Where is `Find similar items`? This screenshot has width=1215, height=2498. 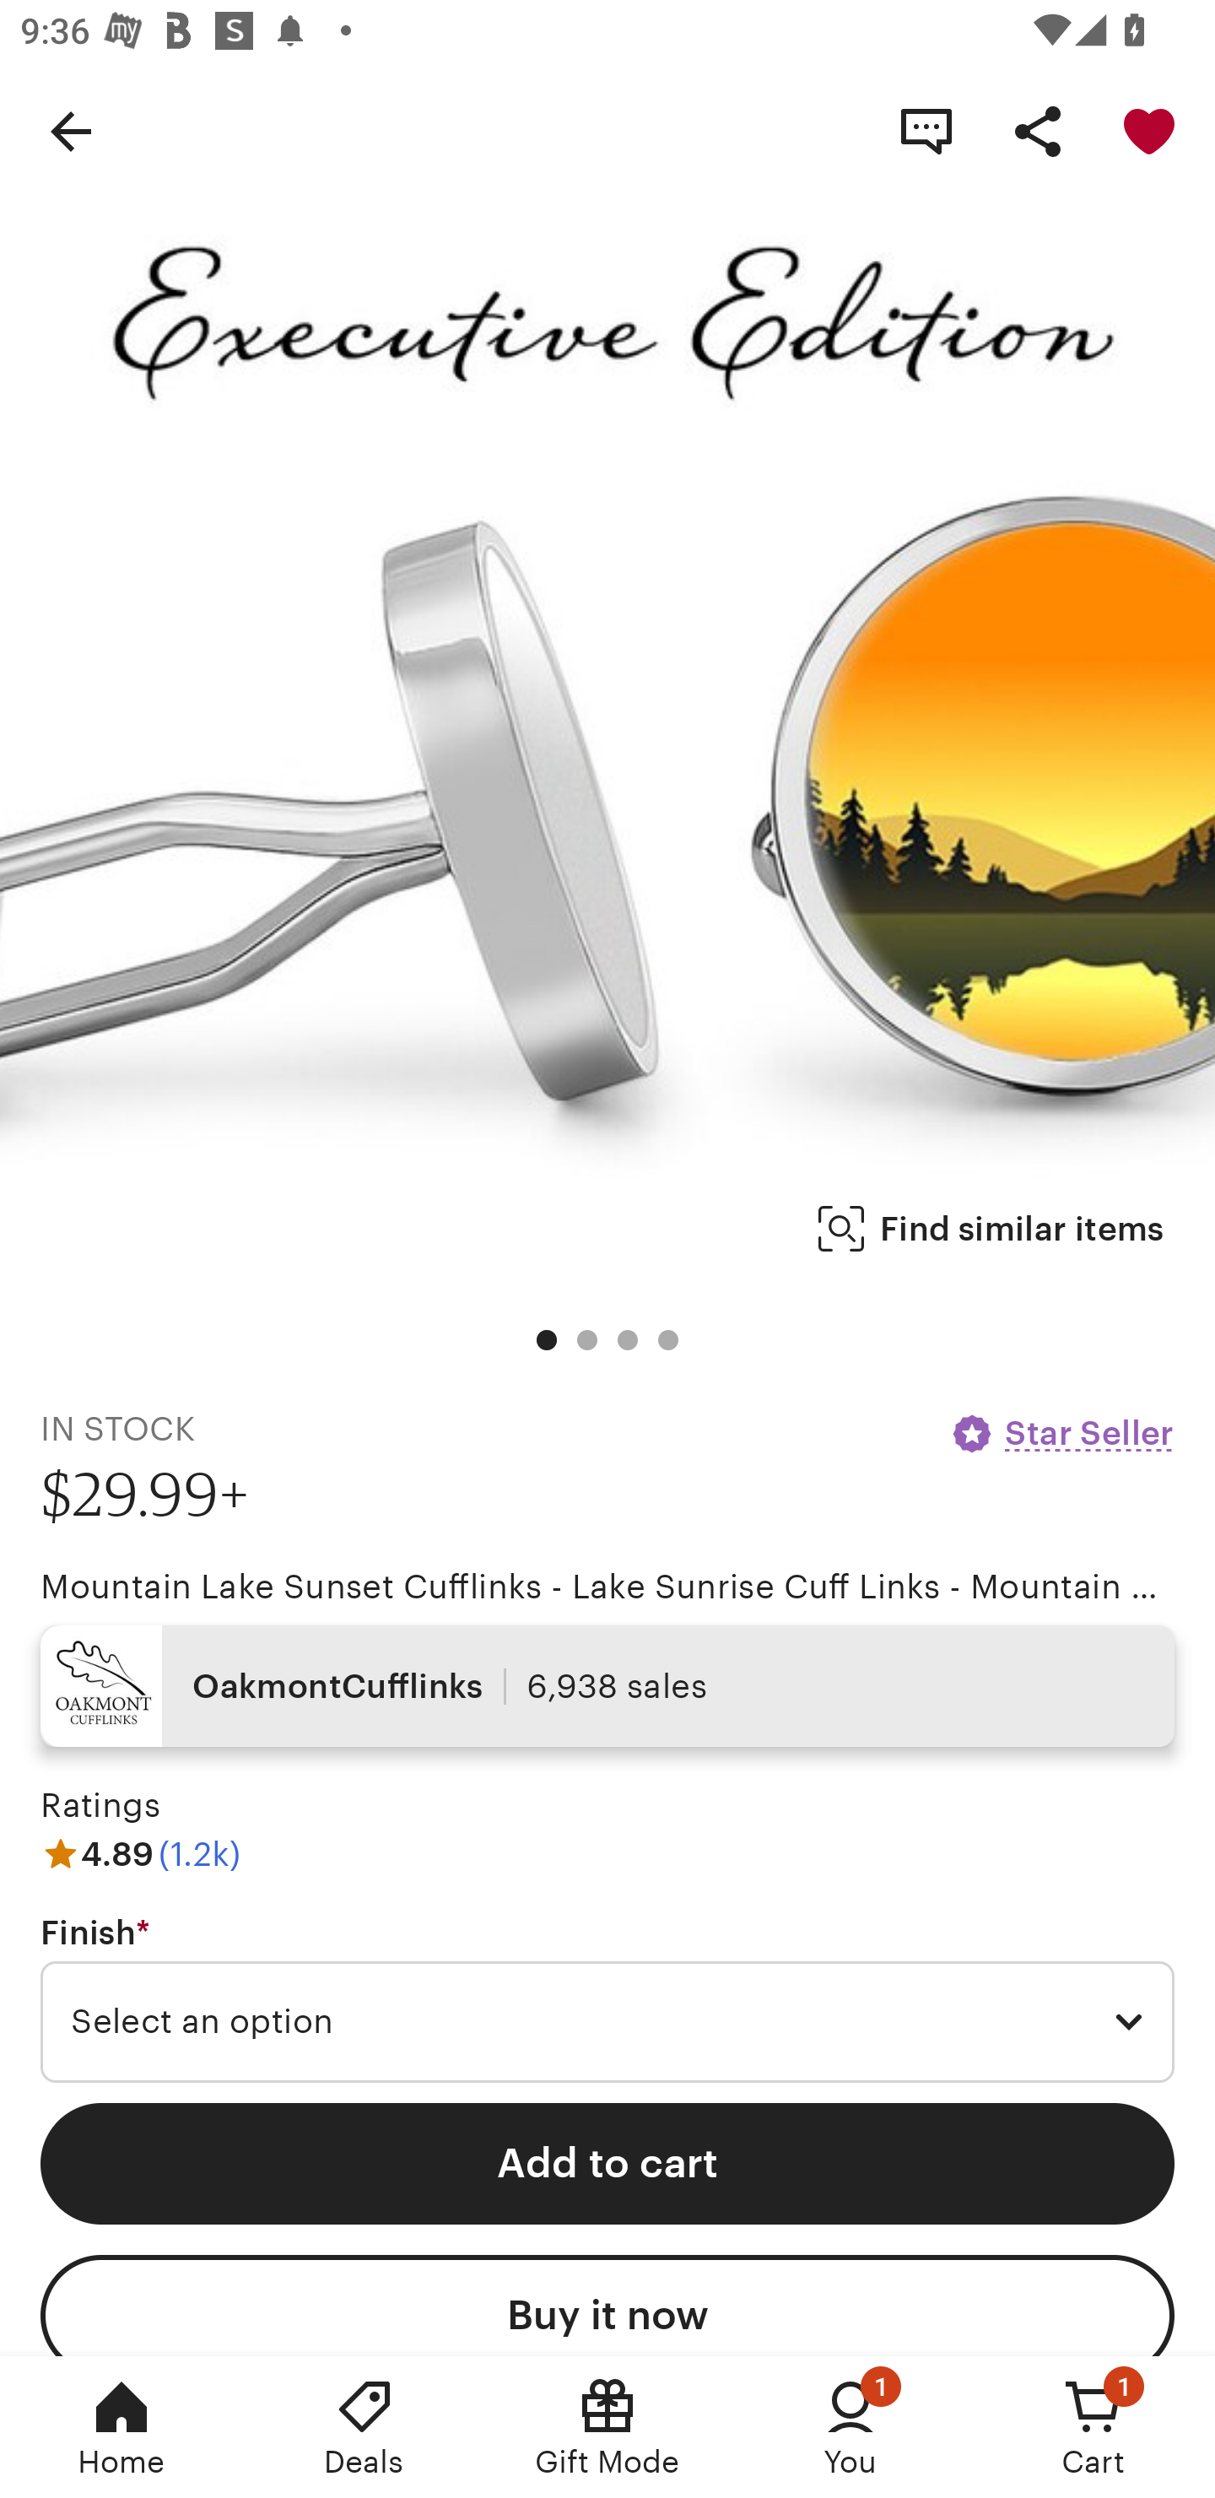
Find similar items is located at coordinates (991, 1229).